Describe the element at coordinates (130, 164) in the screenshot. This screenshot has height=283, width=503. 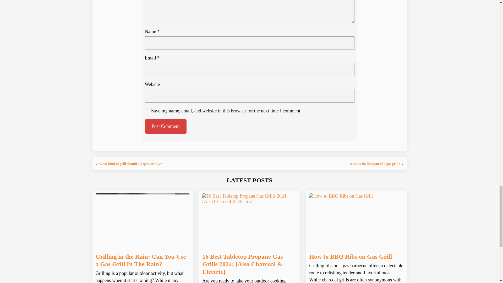
I see `What kind of grill should a beginner buy?` at that location.